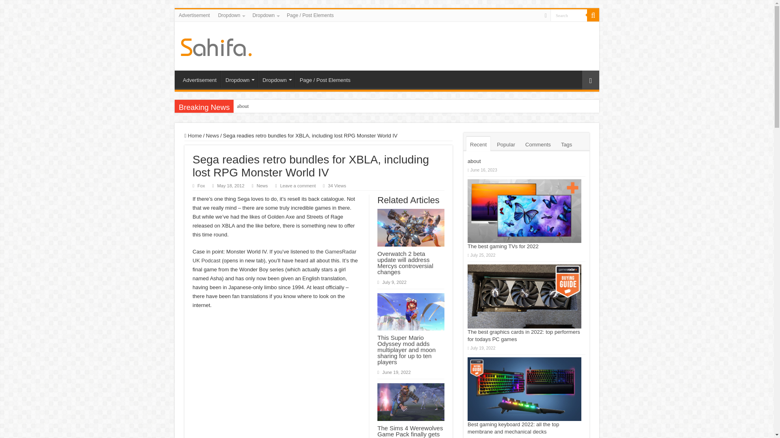 The height and width of the screenshot is (438, 780). I want to click on Advertisement, so click(194, 15).